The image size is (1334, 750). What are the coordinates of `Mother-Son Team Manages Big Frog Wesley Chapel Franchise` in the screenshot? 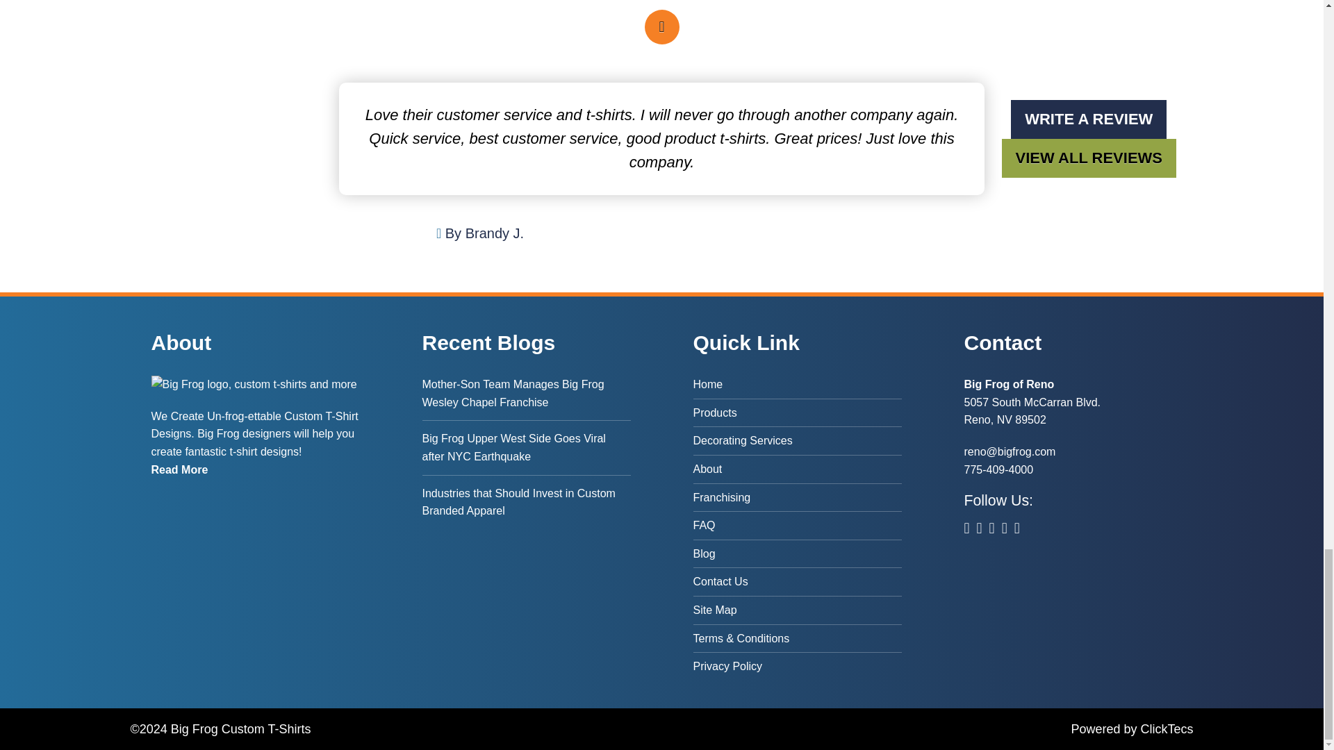 It's located at (527, 397).